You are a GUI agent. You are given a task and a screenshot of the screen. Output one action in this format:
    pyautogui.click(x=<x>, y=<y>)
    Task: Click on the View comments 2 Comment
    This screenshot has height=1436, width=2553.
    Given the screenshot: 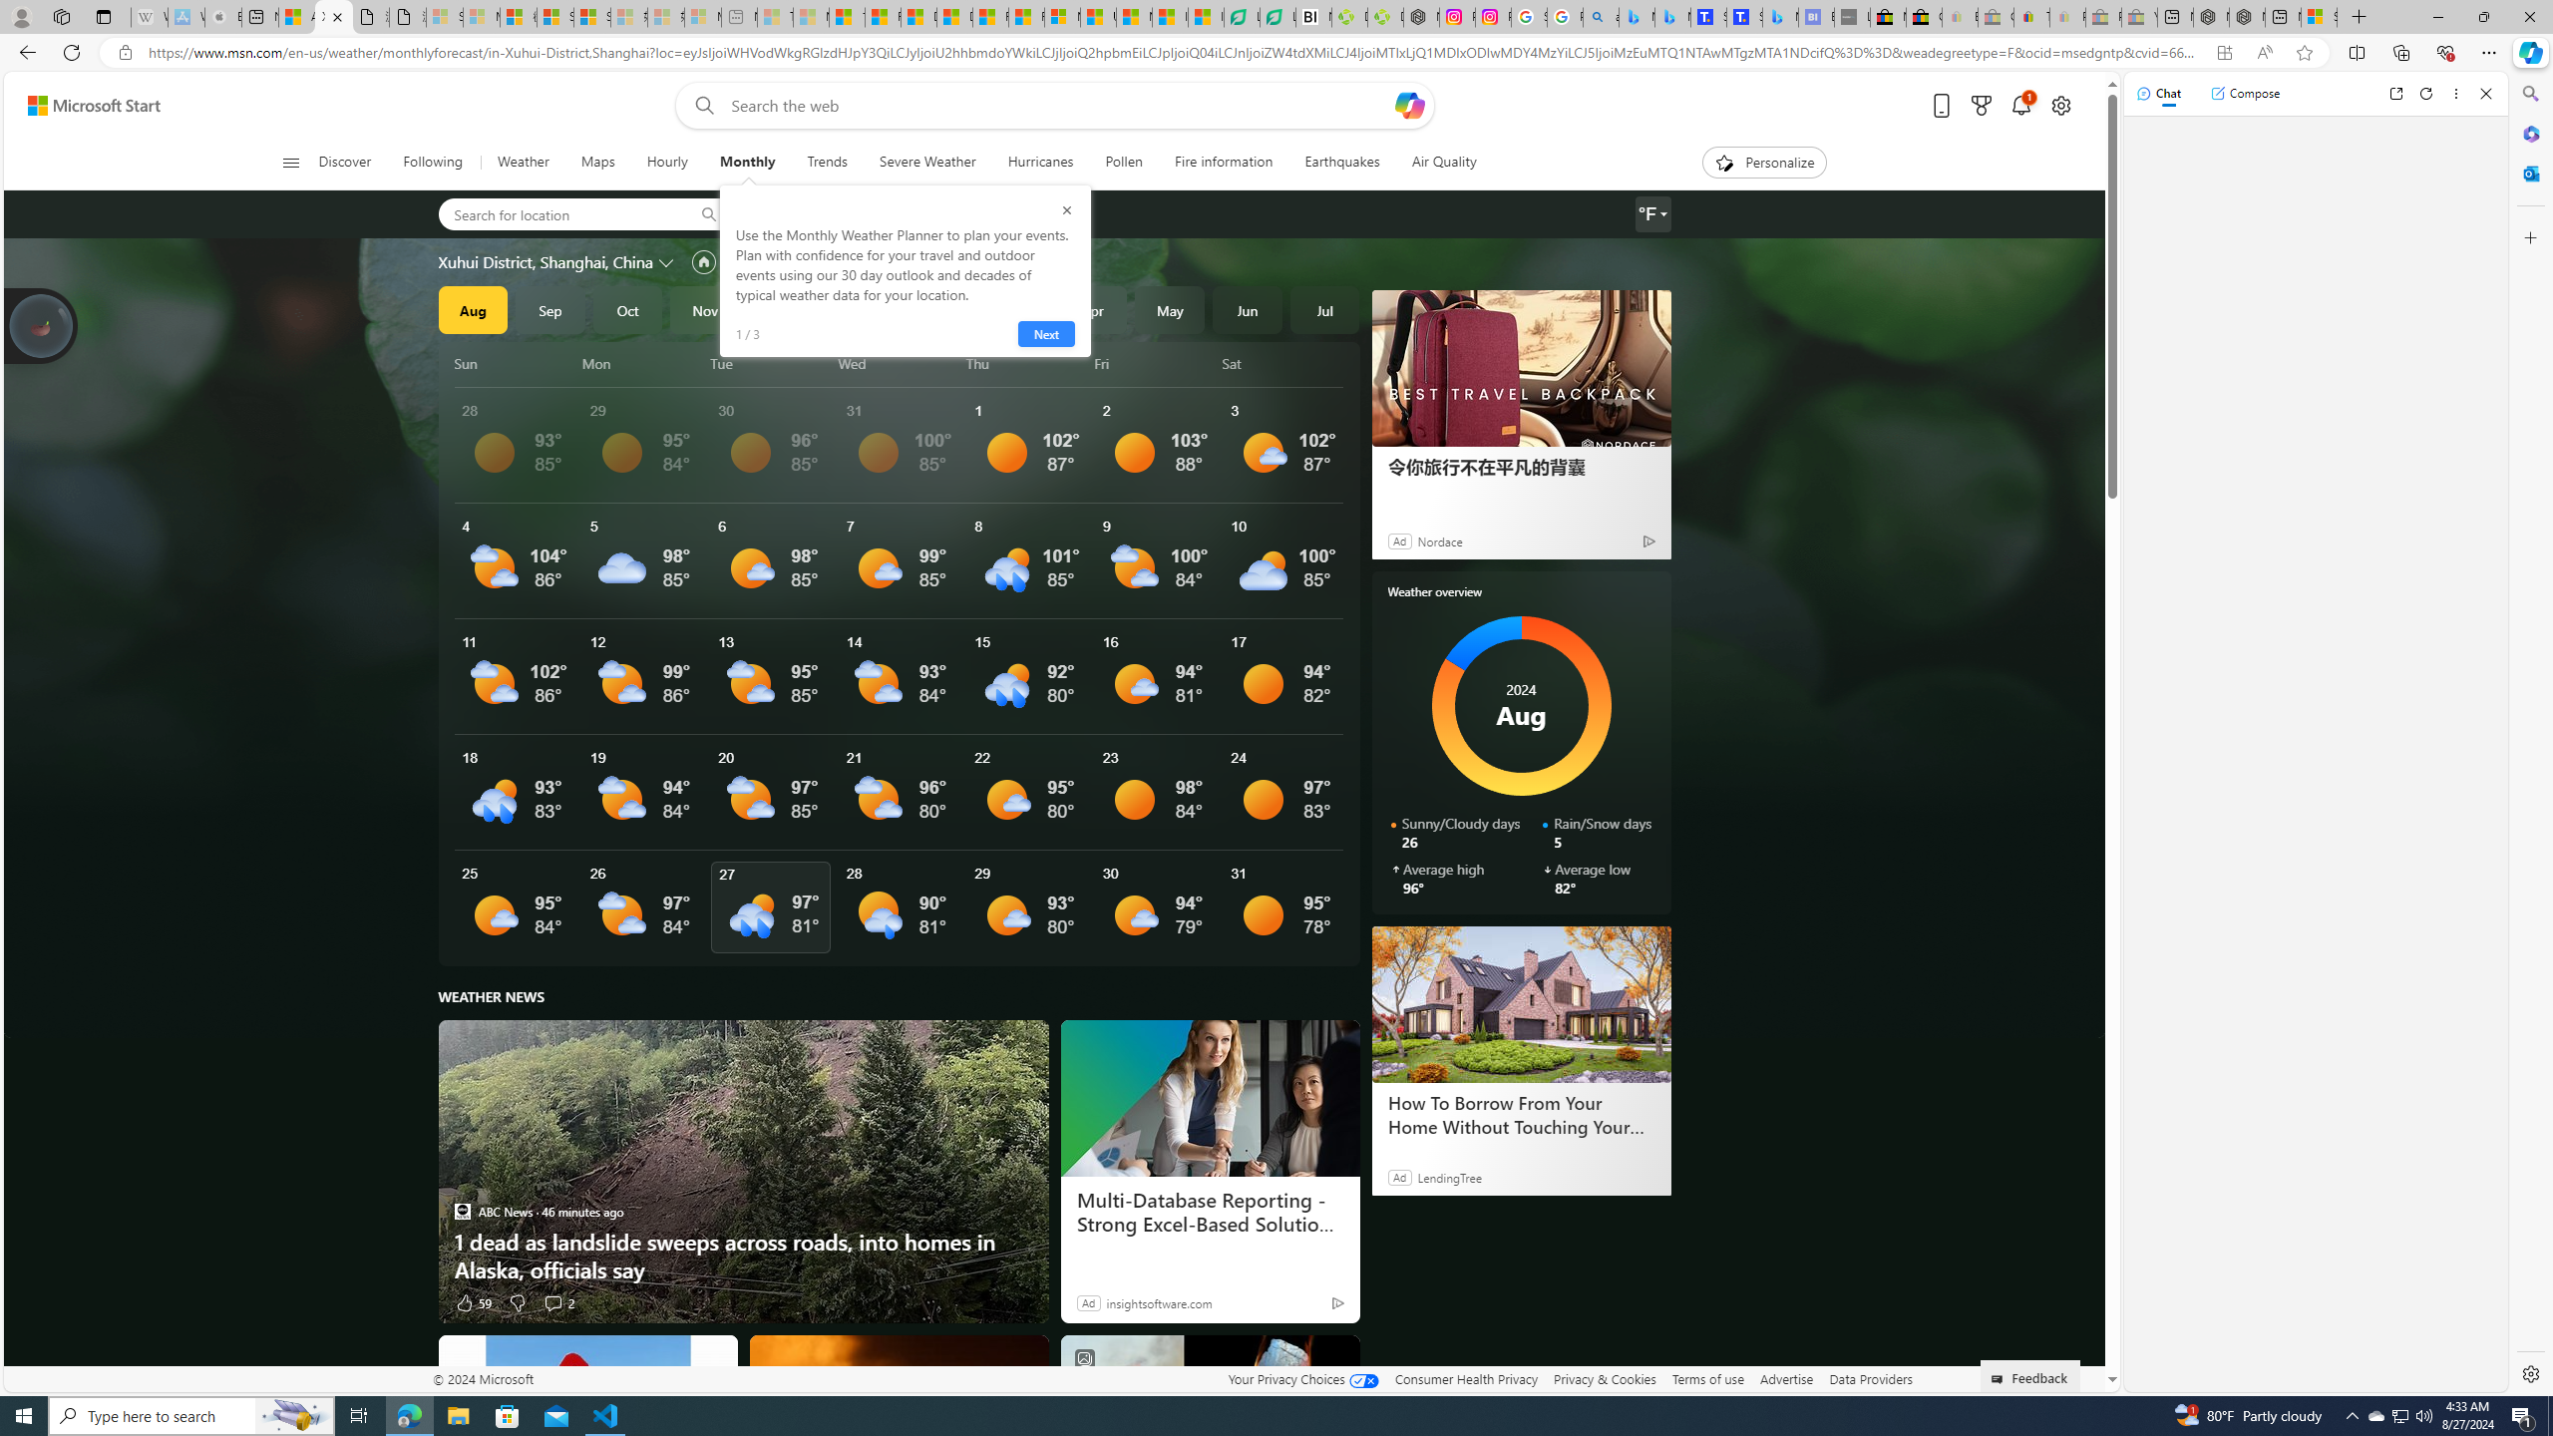 What is the action you would take?
    pyautogui.click(x=557, y=1302)
    